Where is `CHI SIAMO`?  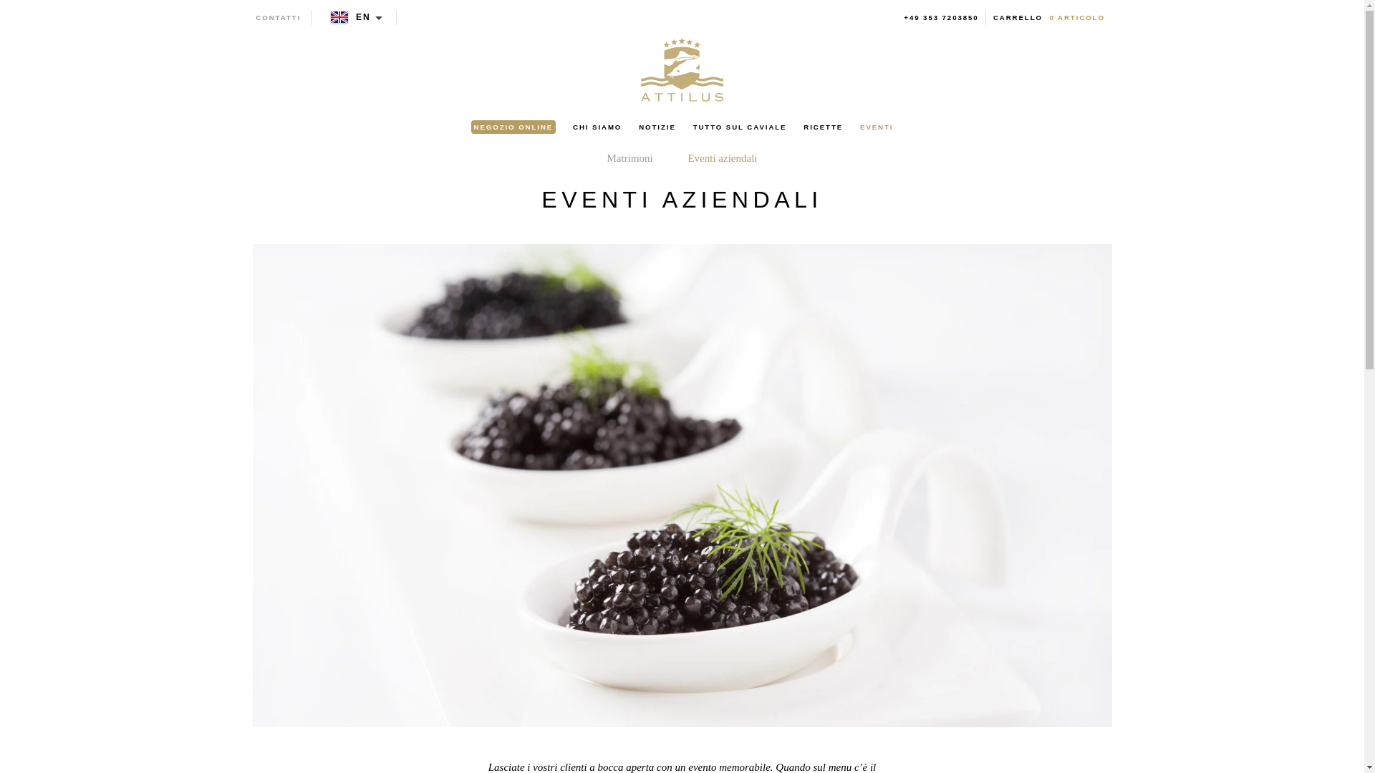 CHI SIAMO is located at coordinates (597, 127).